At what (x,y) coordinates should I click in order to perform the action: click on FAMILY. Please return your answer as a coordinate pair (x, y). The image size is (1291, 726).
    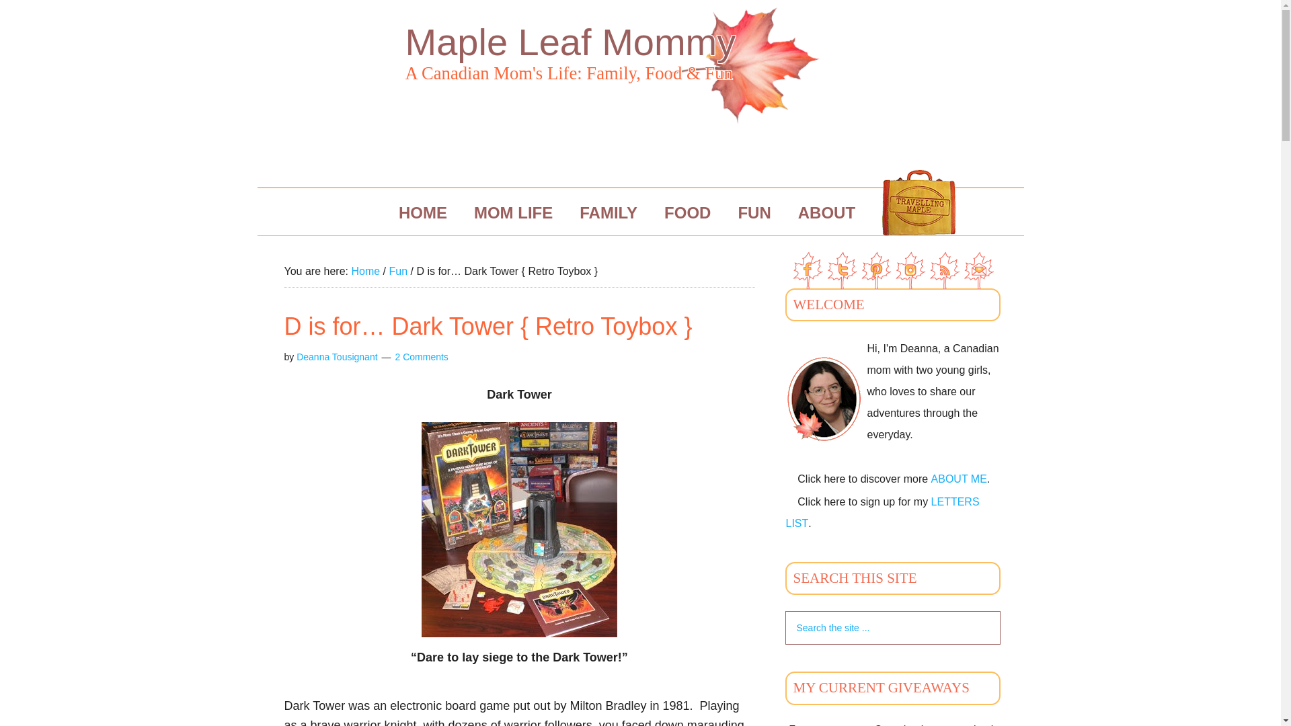
    Looking at the image, I should click on (608, 212).